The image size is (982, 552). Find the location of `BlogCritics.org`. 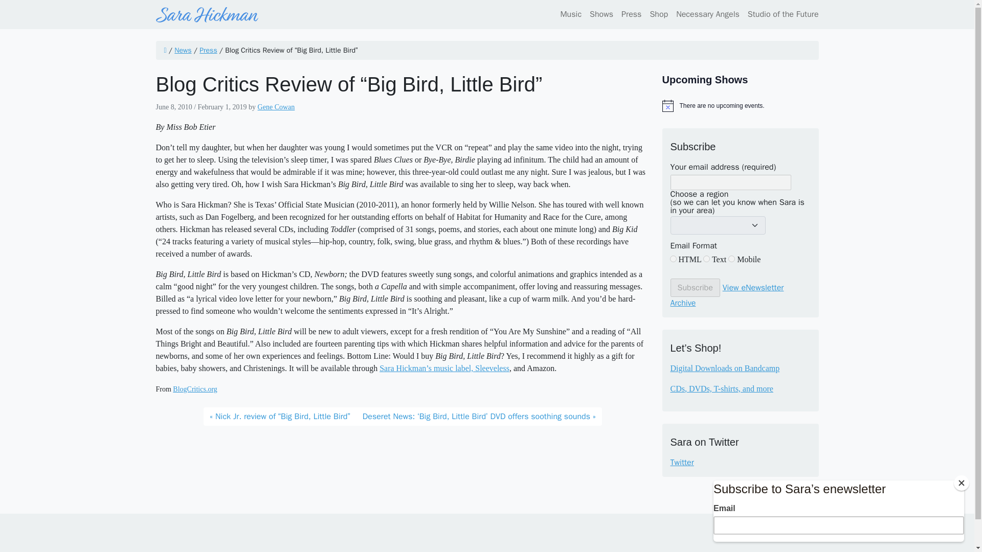

BlogCritics.org is located at coordinates (194, 388).